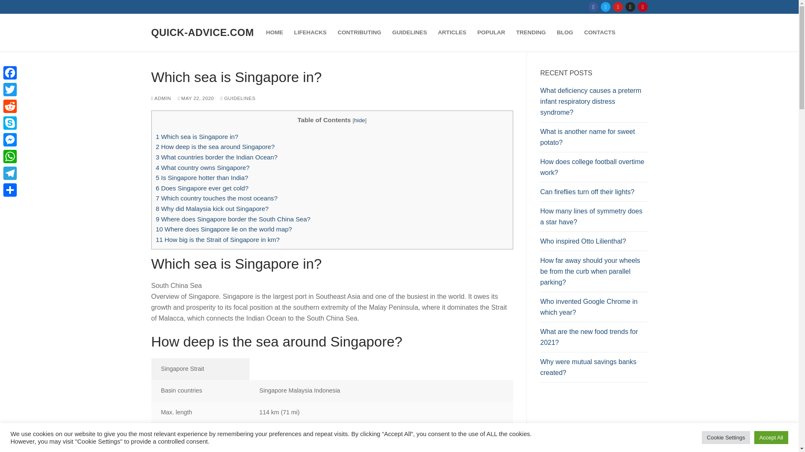 The height and width of the screenshot is (452, 805). What do you see at coordinates (630, 7) in the screenshot?
I see `Instagram` at bounding box center [630, 7].